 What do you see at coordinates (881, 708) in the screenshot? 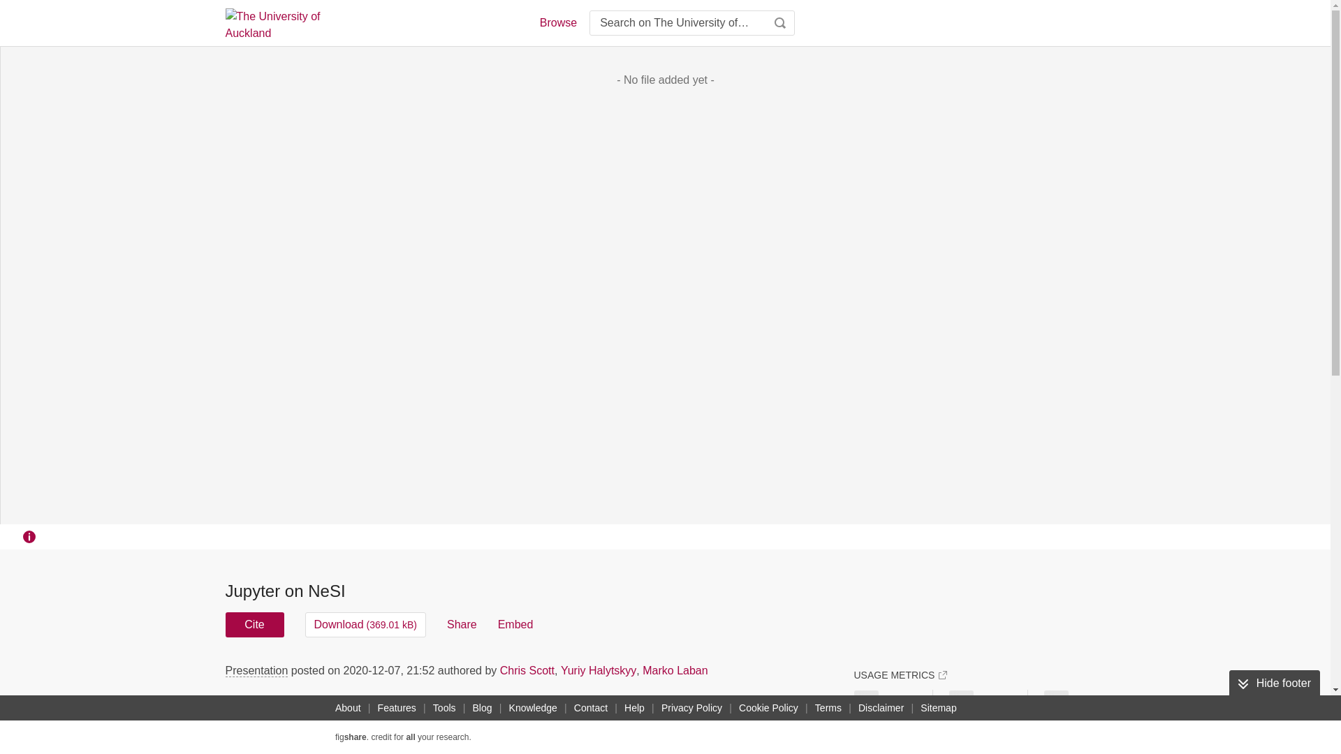
I see `Disclaimer` at bounding box center [881, 708].